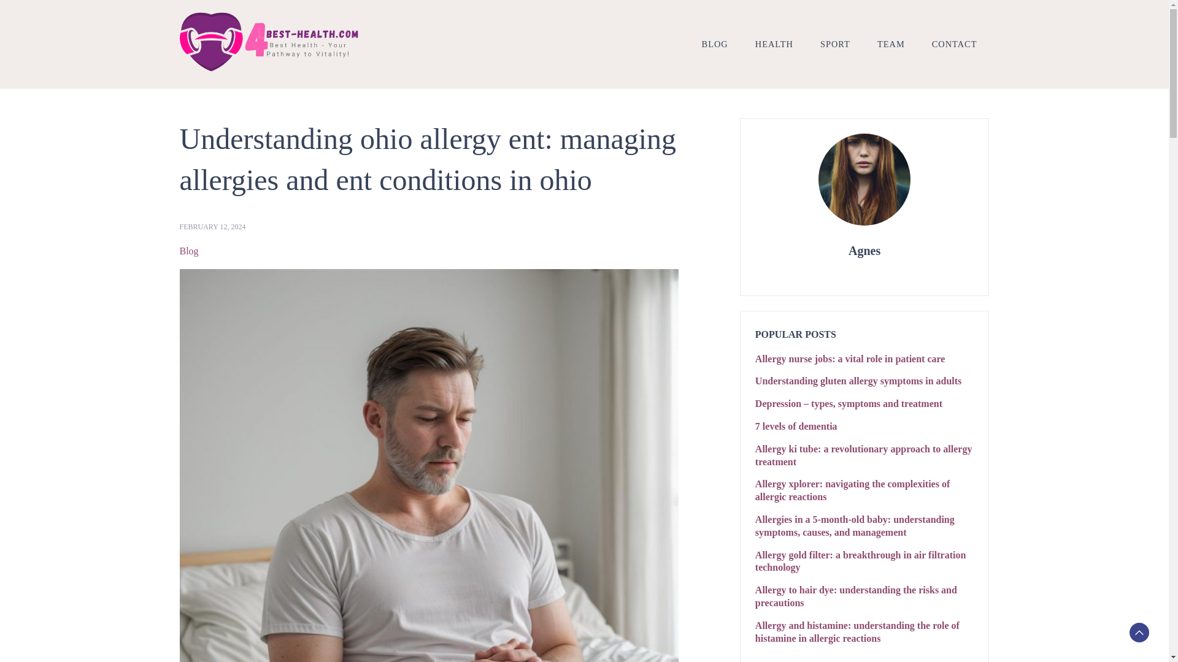 The width and height of the screenshot is (1178, 662). I want to click on BLOG, so click(715, 44).